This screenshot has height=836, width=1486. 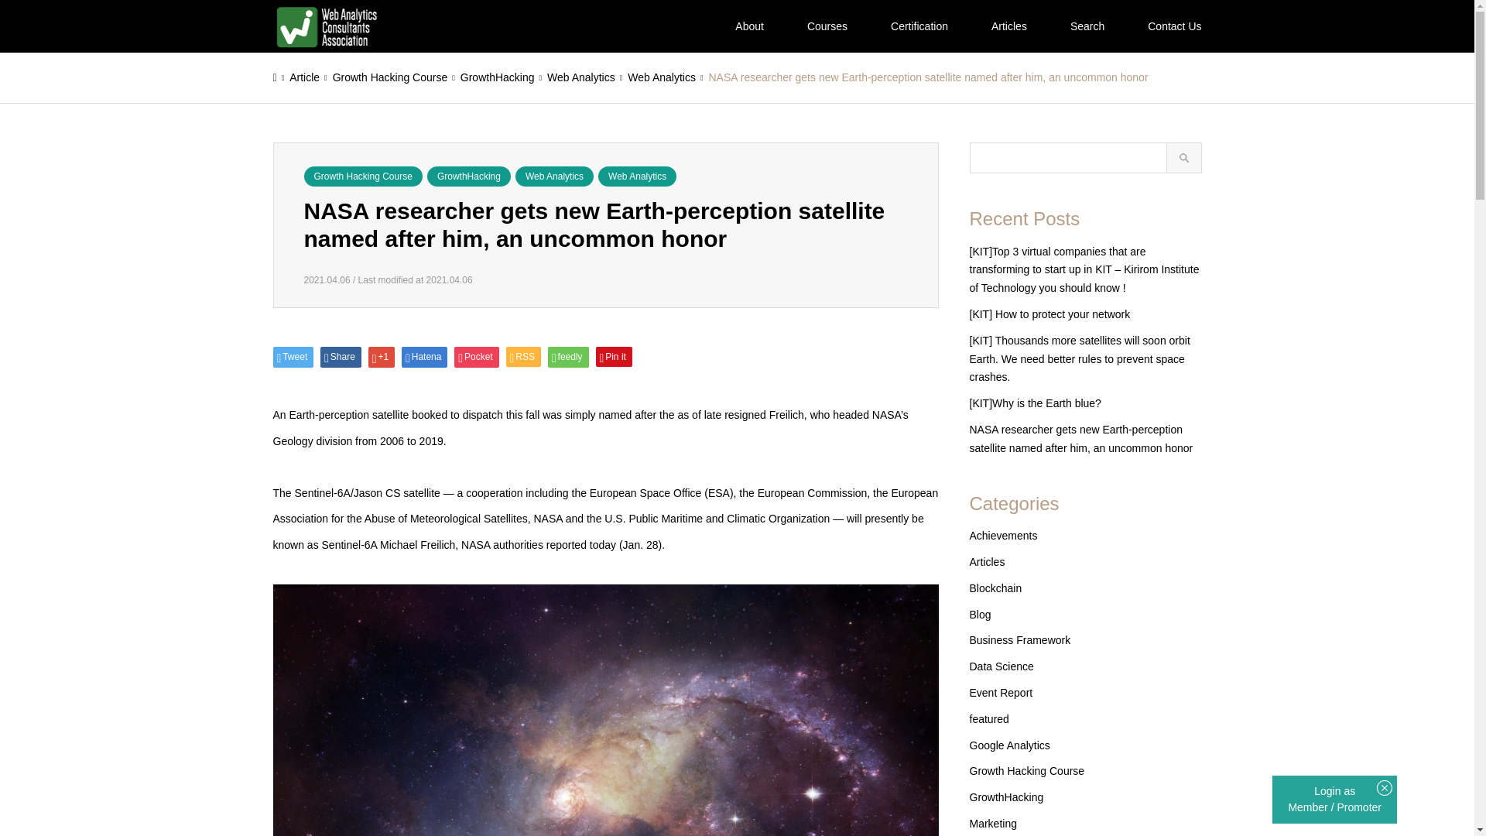 I want to click on Promoter, so click(x=1359, y=807).